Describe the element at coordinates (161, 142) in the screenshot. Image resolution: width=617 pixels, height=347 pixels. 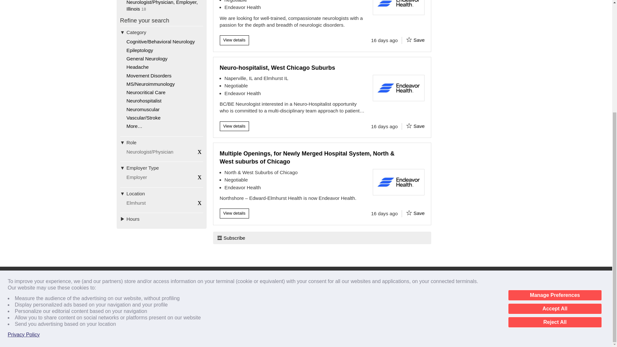
I see `Role` at that location.